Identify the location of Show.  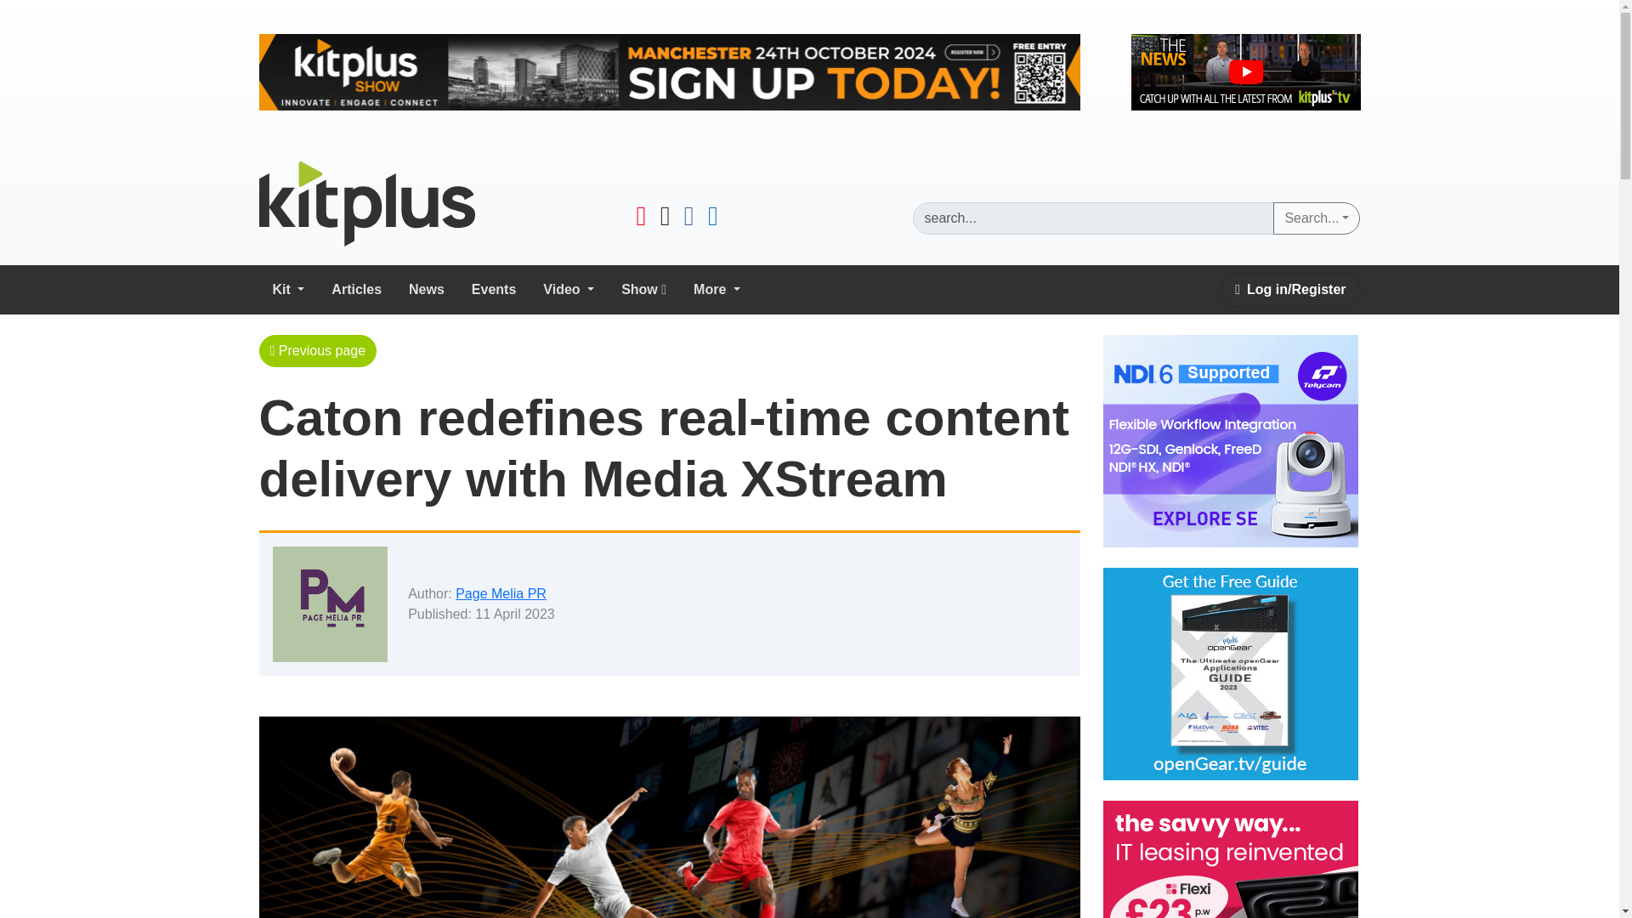
(643, 289).